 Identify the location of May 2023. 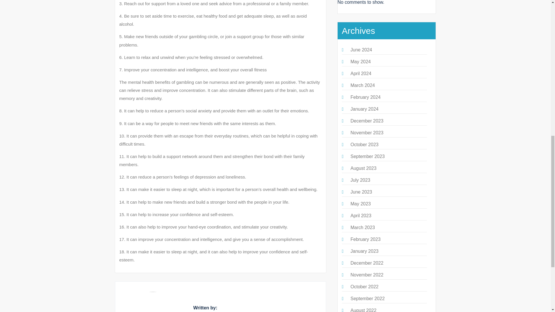
(360, 203).